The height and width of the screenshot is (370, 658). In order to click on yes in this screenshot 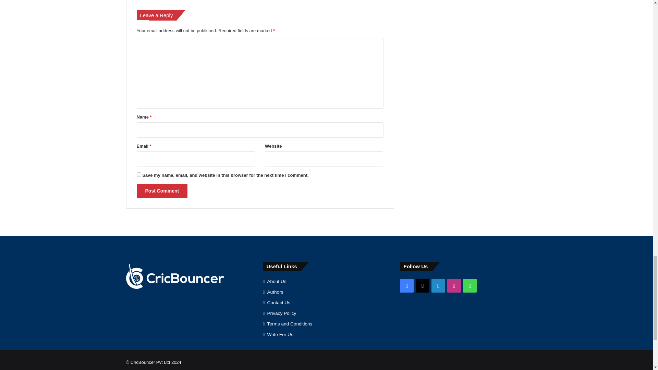, I will do `click(138, 175)`.